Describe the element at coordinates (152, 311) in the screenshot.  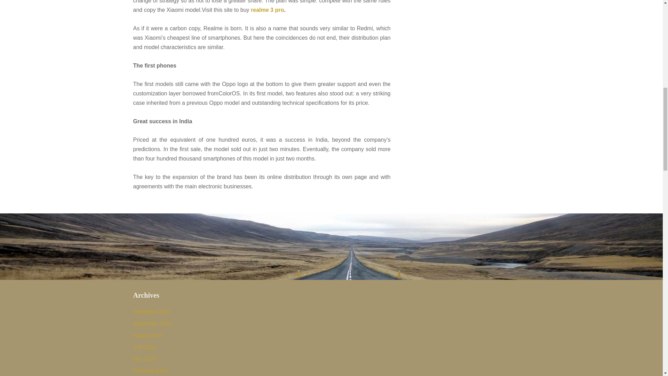
I see `November 2023` at that location.